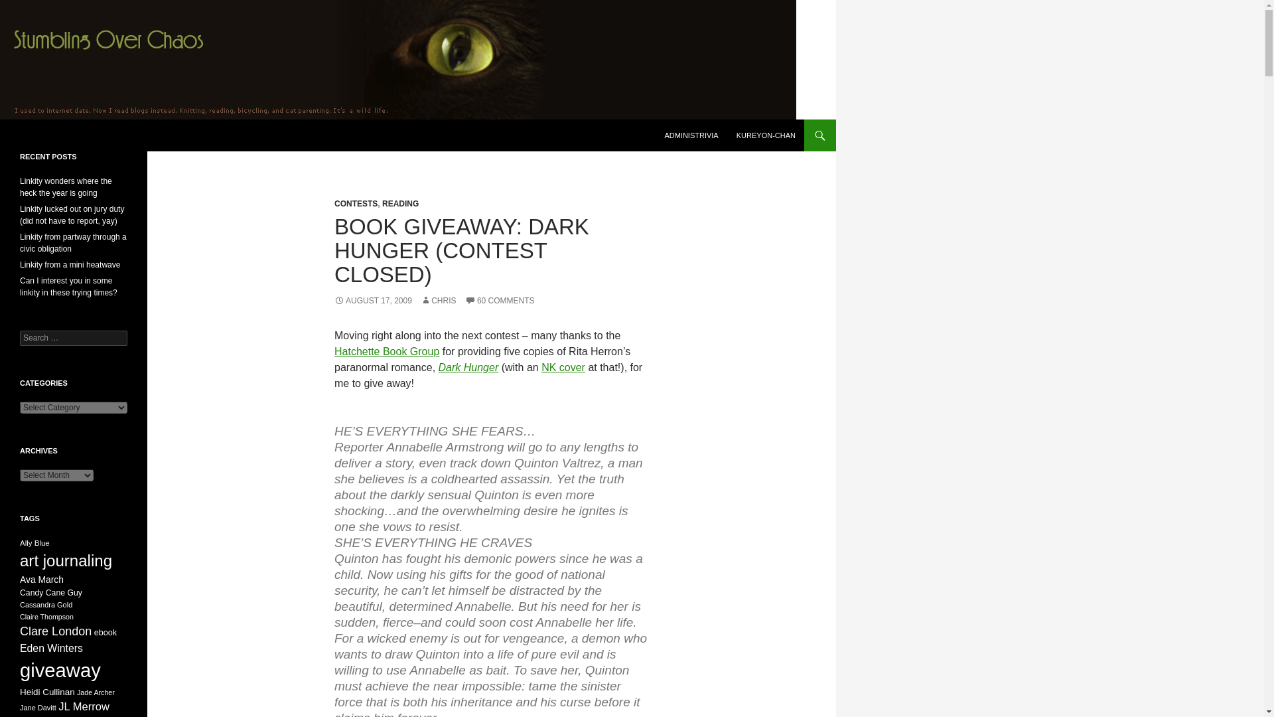 Image resolution: width=1274 pixels, height=717 pixels. I want to click on KUREYON-CHAN, so click(766, 135).